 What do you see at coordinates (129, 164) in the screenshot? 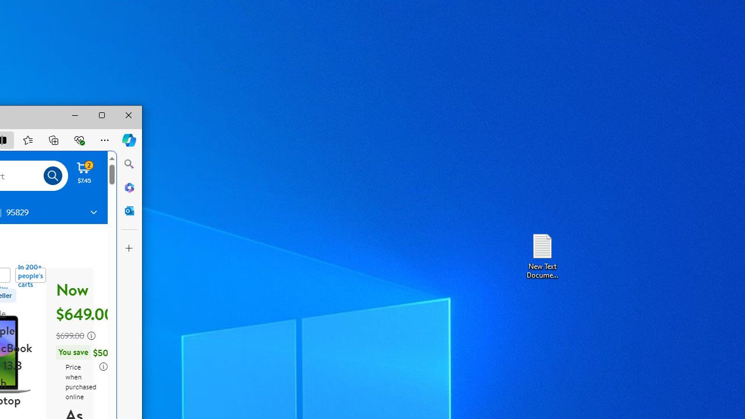
I see `Close Search pane` at bounding box center [129, 164].